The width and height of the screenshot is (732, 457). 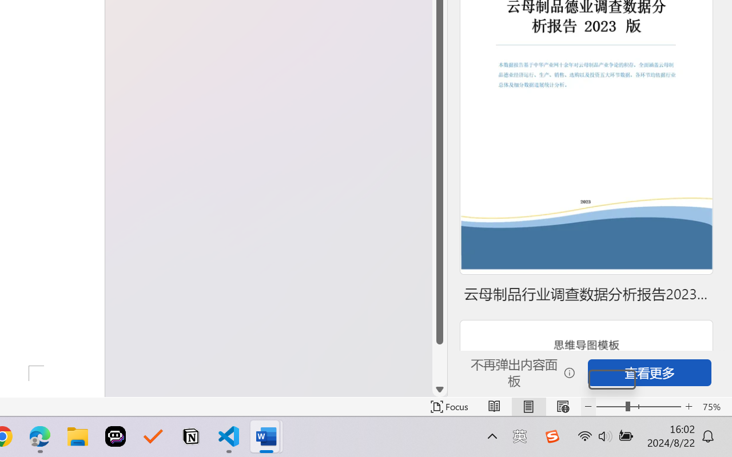 What do you see at coordinates (563, 407) in the screenshot?
I see `Web Layout` at bounding box center [563, 407].